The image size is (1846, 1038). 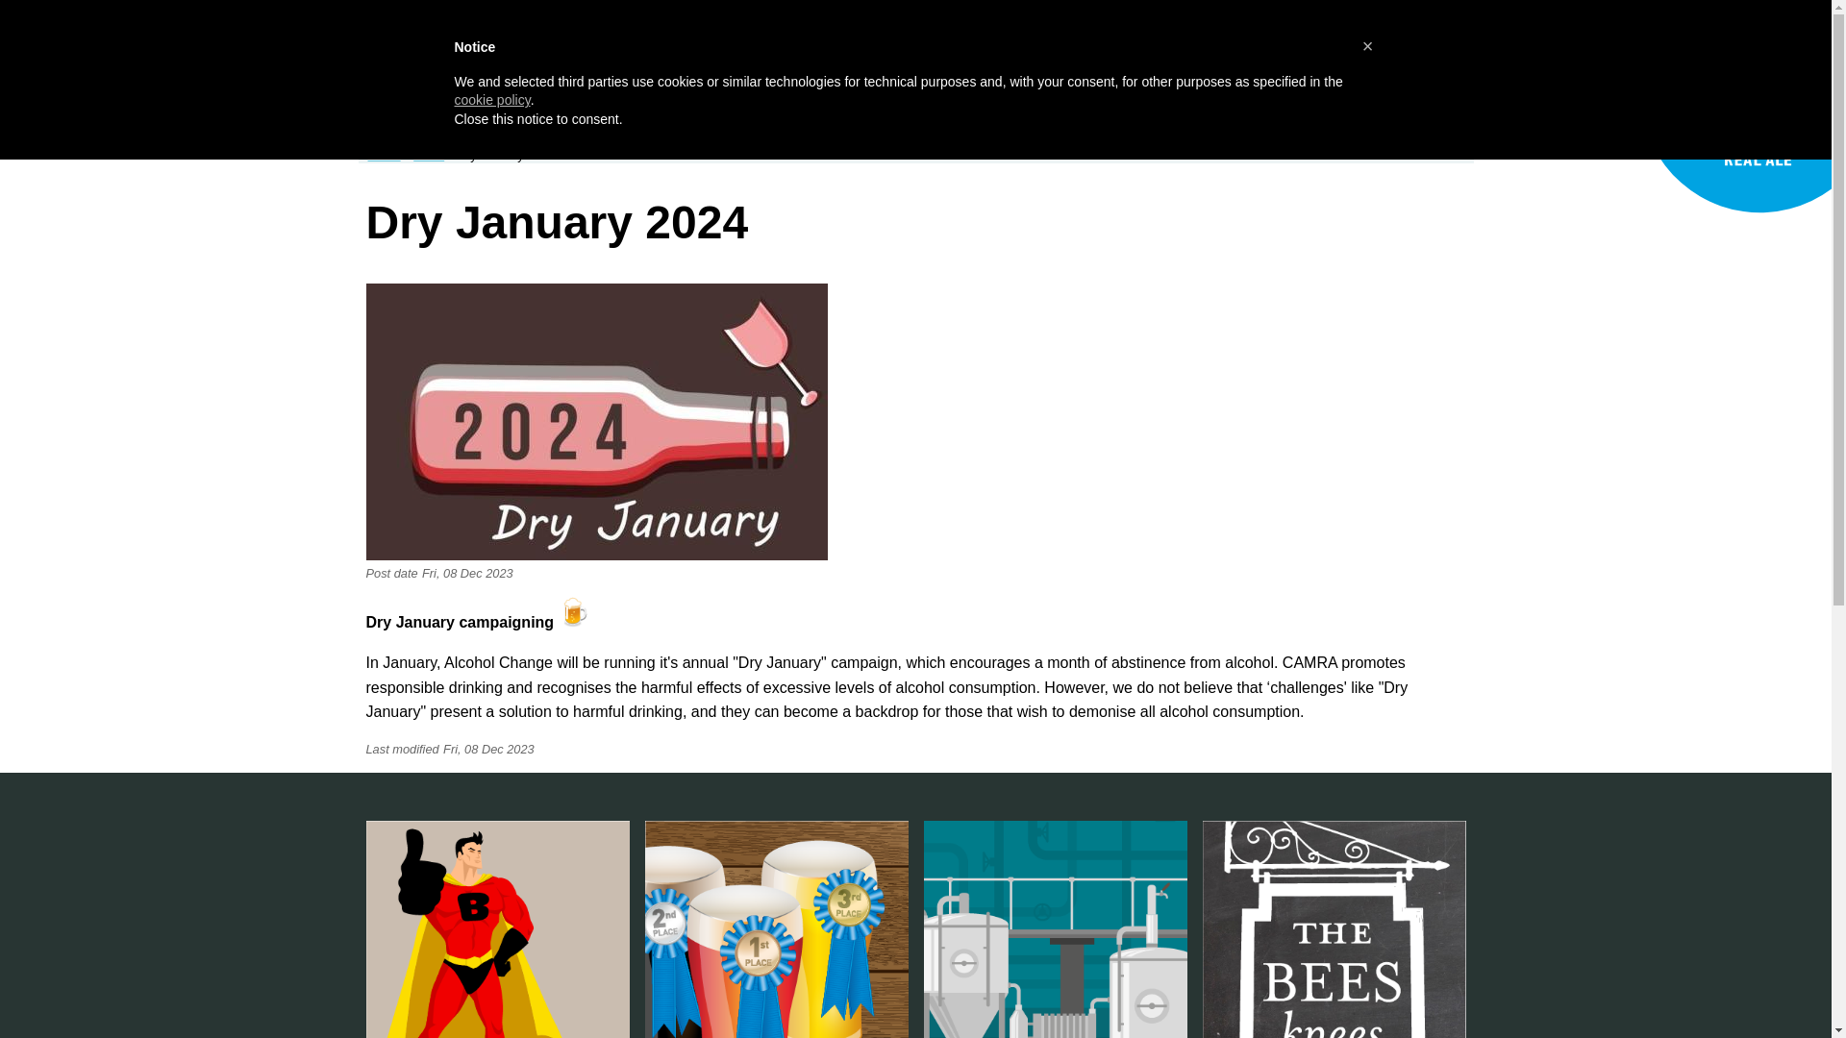 What do you see at coordinates (590, 37) in the screenshot?
I see `Home` at bounding box center [590, 37].